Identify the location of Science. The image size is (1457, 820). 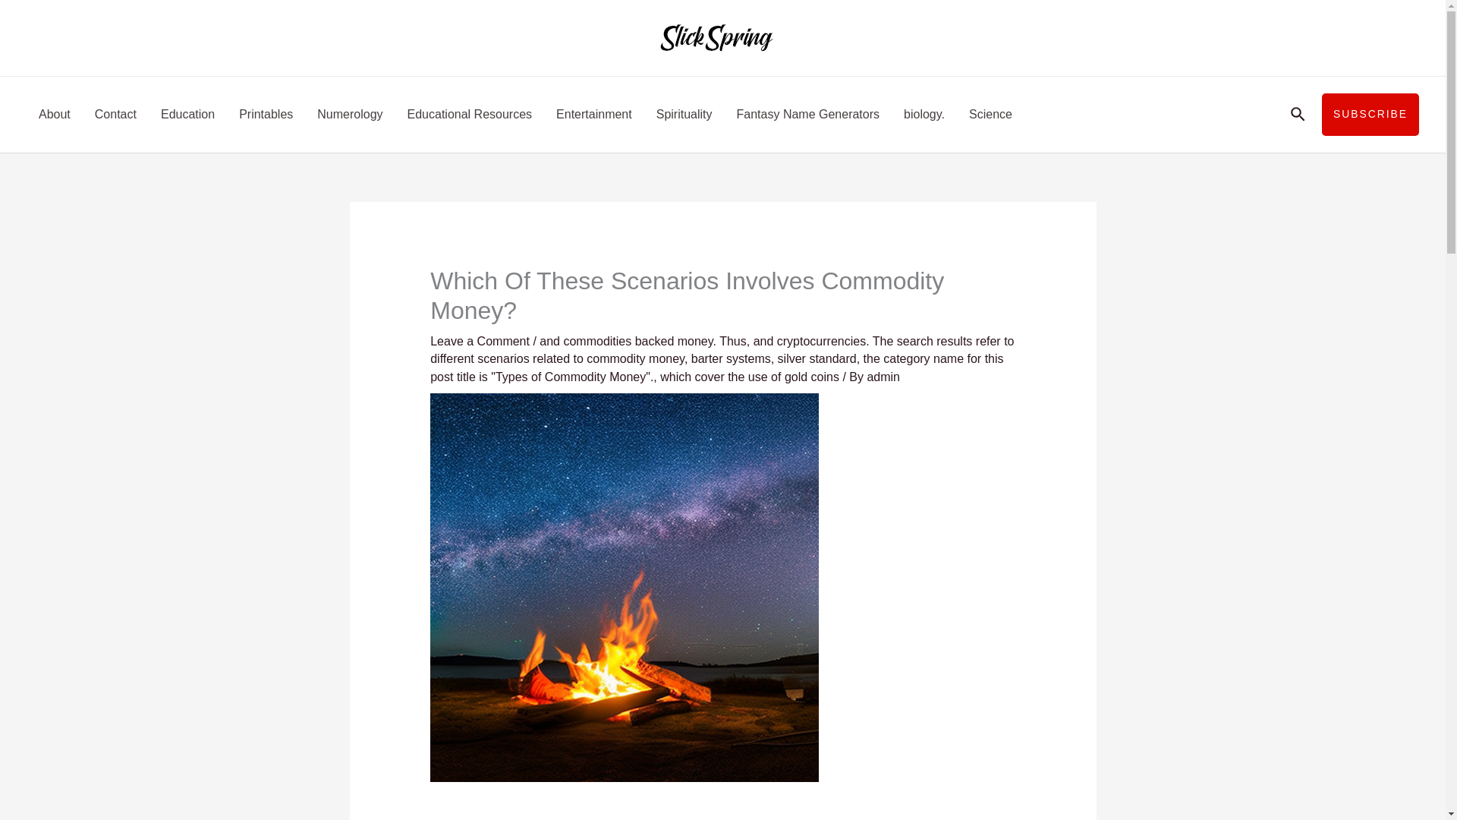
(990, 114).